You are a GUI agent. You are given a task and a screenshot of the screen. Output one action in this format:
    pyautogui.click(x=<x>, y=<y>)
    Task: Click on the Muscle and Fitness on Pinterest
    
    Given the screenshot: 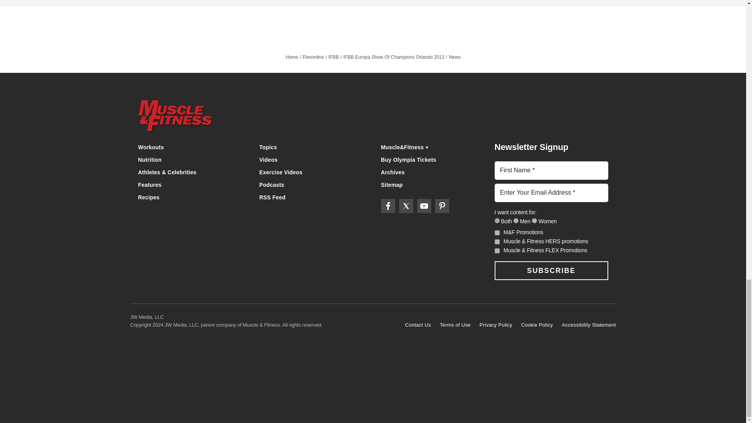 What is the action you would take?
    pyautogui.click(x=442, y=206)
    